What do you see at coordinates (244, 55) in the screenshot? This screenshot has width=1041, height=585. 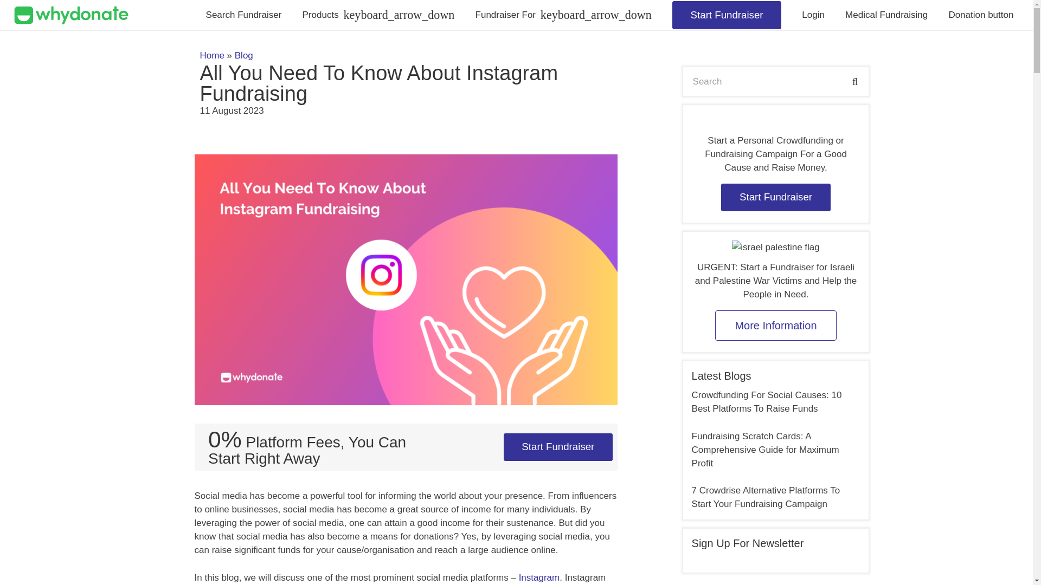 I see `Blog` at bounding box center [244, 55].